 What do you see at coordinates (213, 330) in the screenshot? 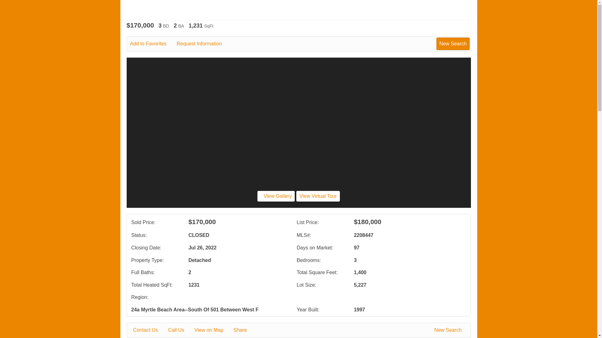
I see `View on Map` at bounding box center [213, 330].